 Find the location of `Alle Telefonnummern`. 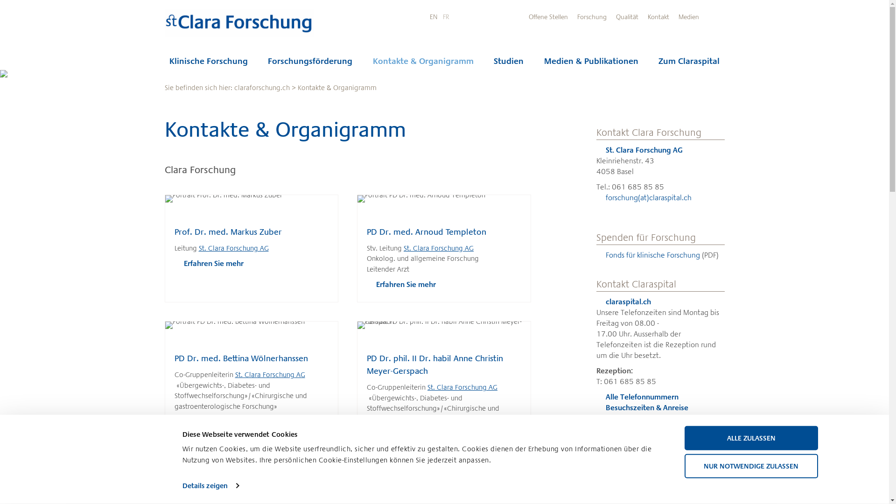

Alle Telefonnummern is located at coordinates (638, 397).